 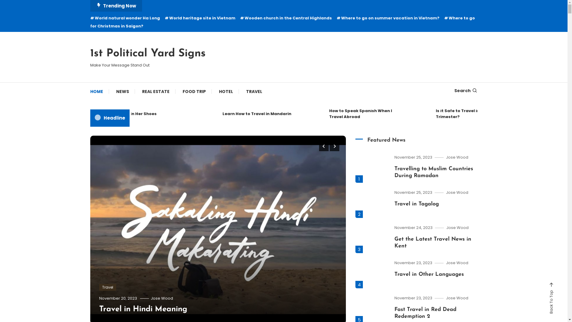 I want to click on FOOD TRIP, so click(x=194, y=92).